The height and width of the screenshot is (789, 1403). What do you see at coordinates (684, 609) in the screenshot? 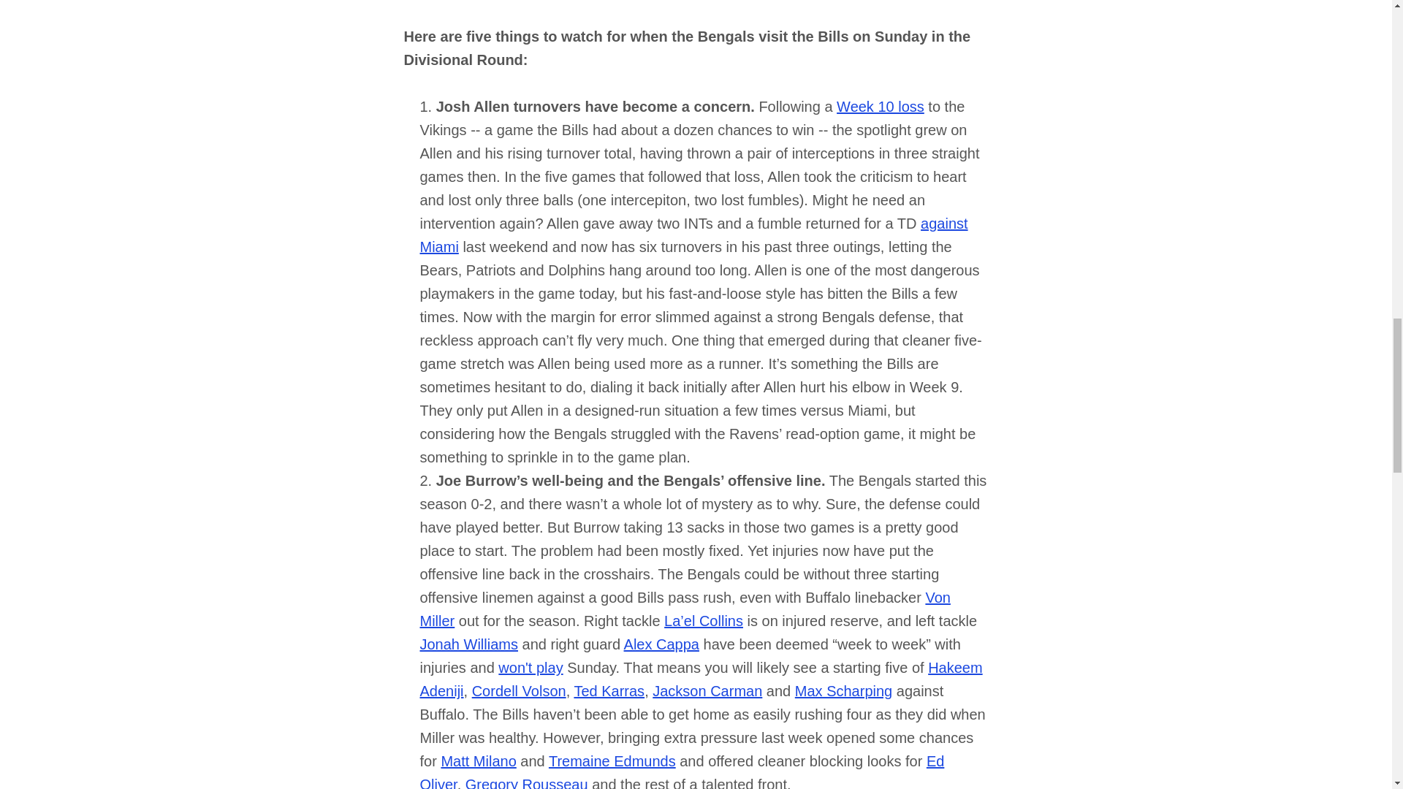
I see `Von Miller` at bounding box center [684, 609].